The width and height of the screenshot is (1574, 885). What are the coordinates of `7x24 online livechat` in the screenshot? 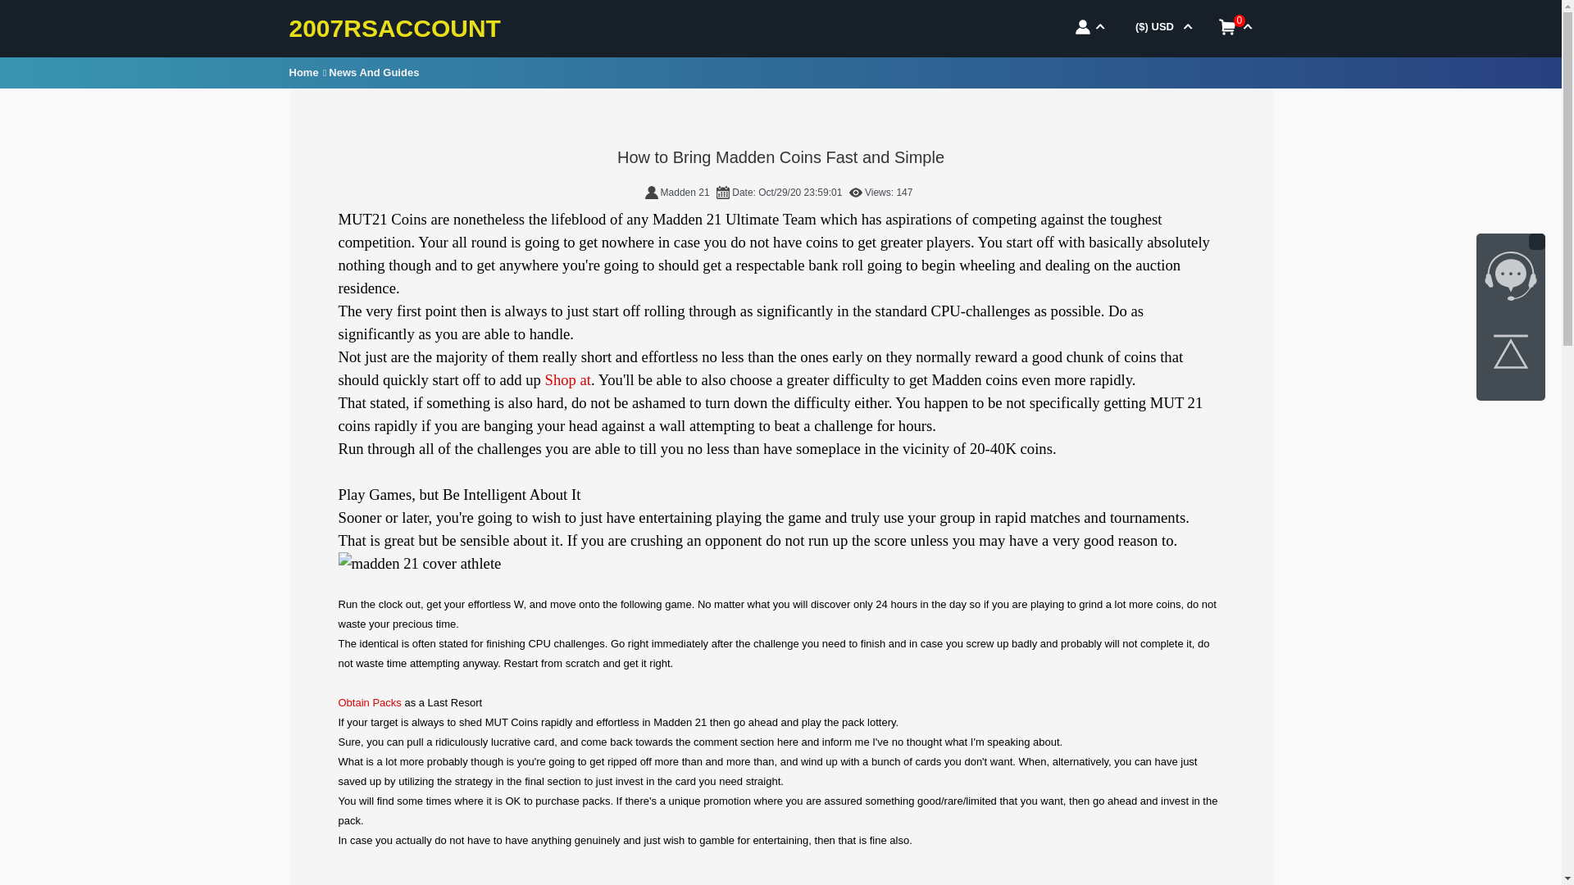 It's located at (1511, 279).